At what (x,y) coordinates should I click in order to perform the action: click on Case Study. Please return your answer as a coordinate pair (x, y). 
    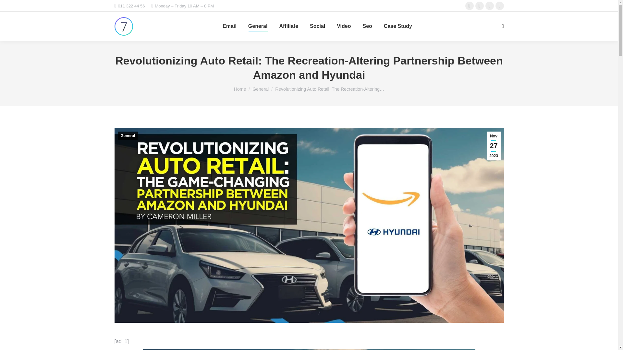
    Looking at the image, I should click on (398, 26).